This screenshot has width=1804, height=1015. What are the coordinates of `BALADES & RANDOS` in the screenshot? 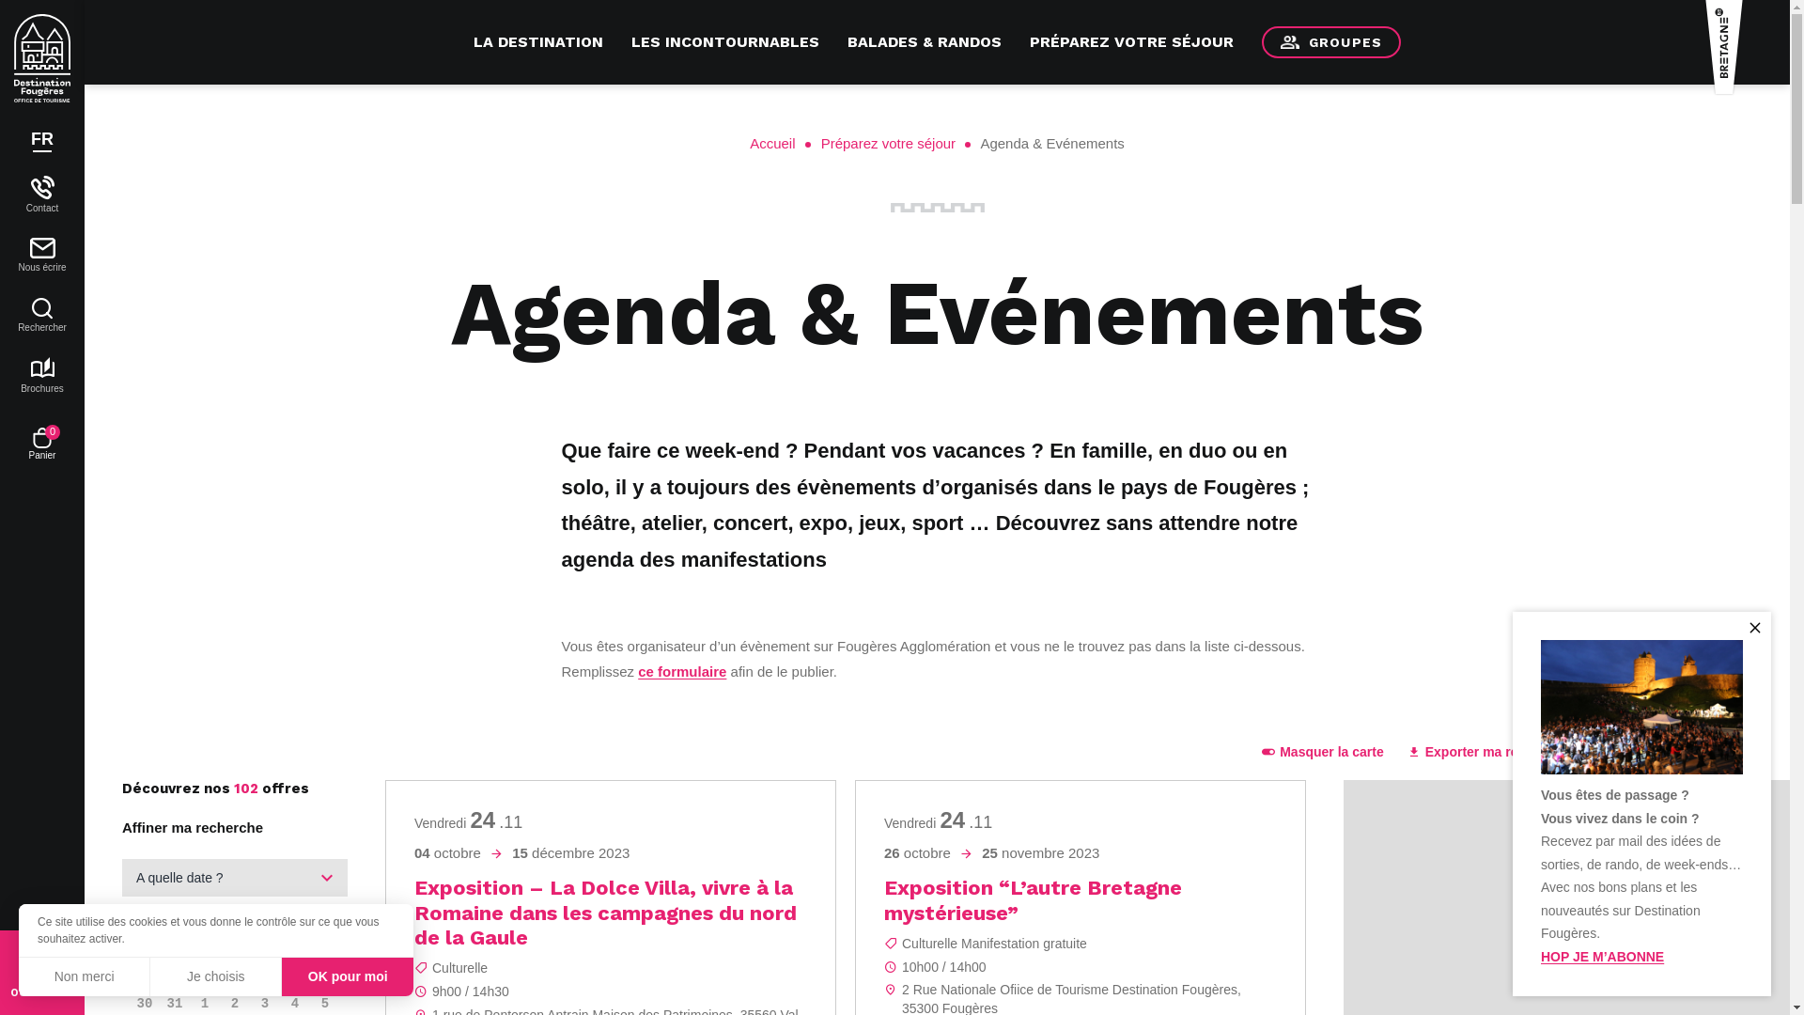 It's located at (925, 42).